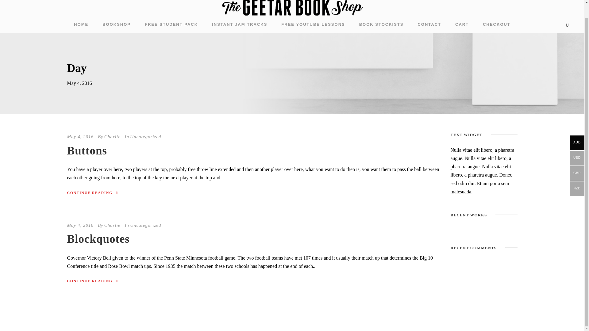 Image resolution: width=589 pixels, height=331 pixels. What do you see at coordinates (112, 137) in the screenshot?
I see `Charlie` at bounding box center [112, 137].